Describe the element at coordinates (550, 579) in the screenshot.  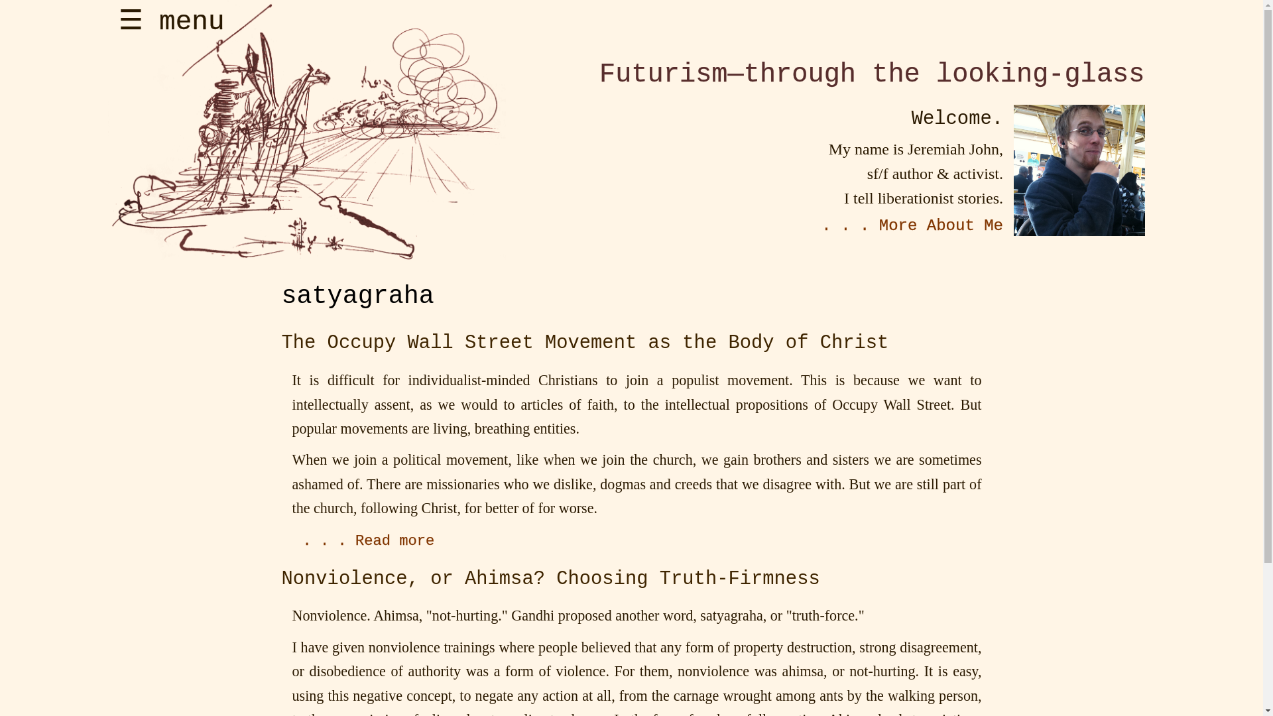
I see `Nonviolence, or Ahimsa? Choosing Truth-Firmness` at that location.